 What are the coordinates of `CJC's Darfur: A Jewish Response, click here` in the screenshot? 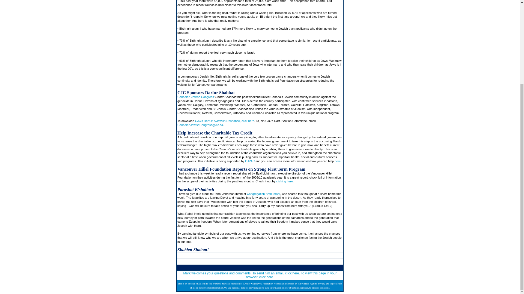 It's located at (224, 121).